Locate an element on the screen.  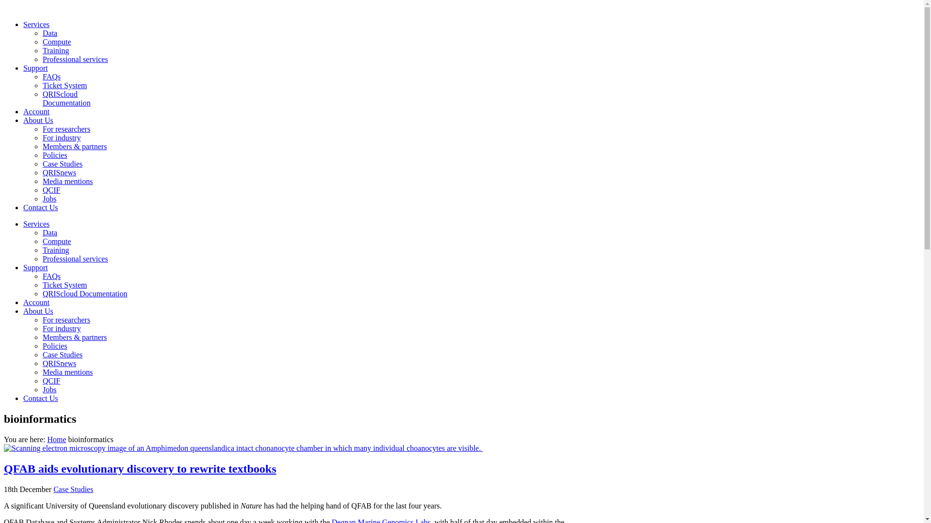
Account is located at coordinates (36, 111).